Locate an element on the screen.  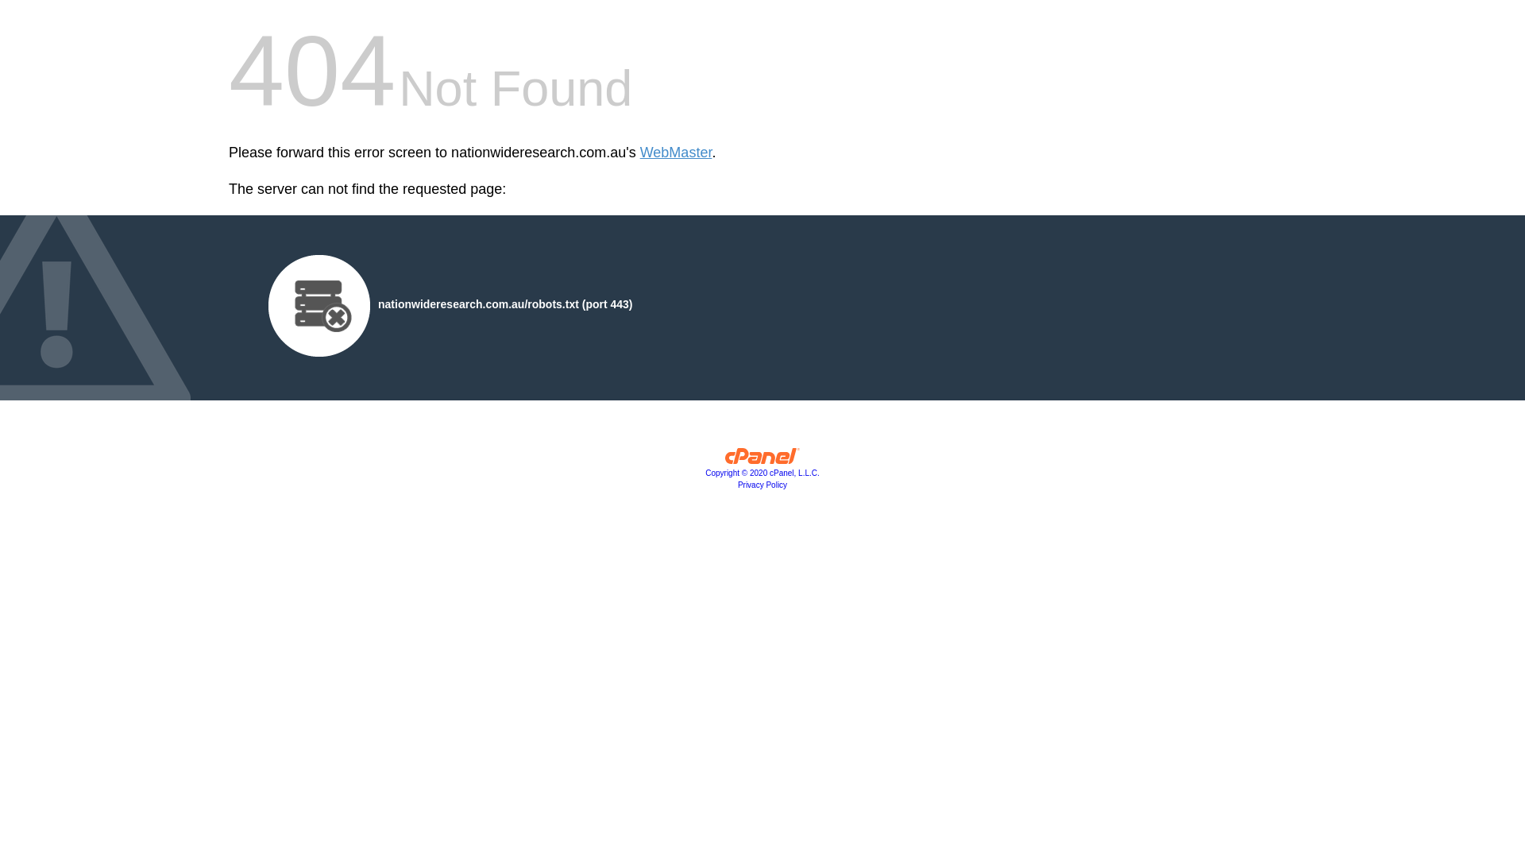
cPanel, Inc. is located at coordinates (762, 460).